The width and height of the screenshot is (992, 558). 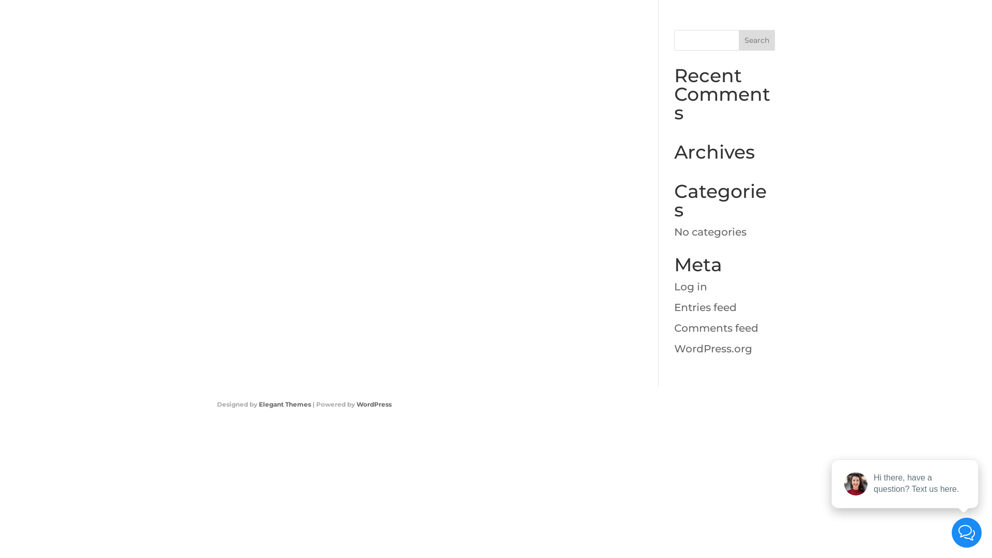 What do you see at coordinates (691, 287) in the screenshot?
I see `Log in` at bounding box center [691, 287].